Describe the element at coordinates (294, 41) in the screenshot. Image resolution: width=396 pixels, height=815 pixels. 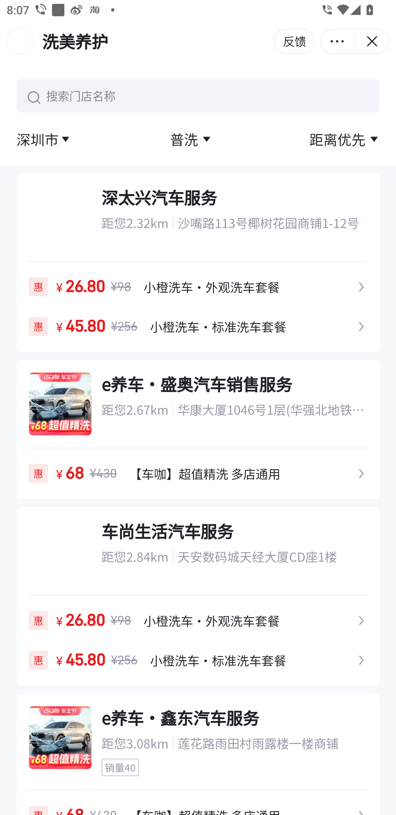
I see `反馈` at that location.